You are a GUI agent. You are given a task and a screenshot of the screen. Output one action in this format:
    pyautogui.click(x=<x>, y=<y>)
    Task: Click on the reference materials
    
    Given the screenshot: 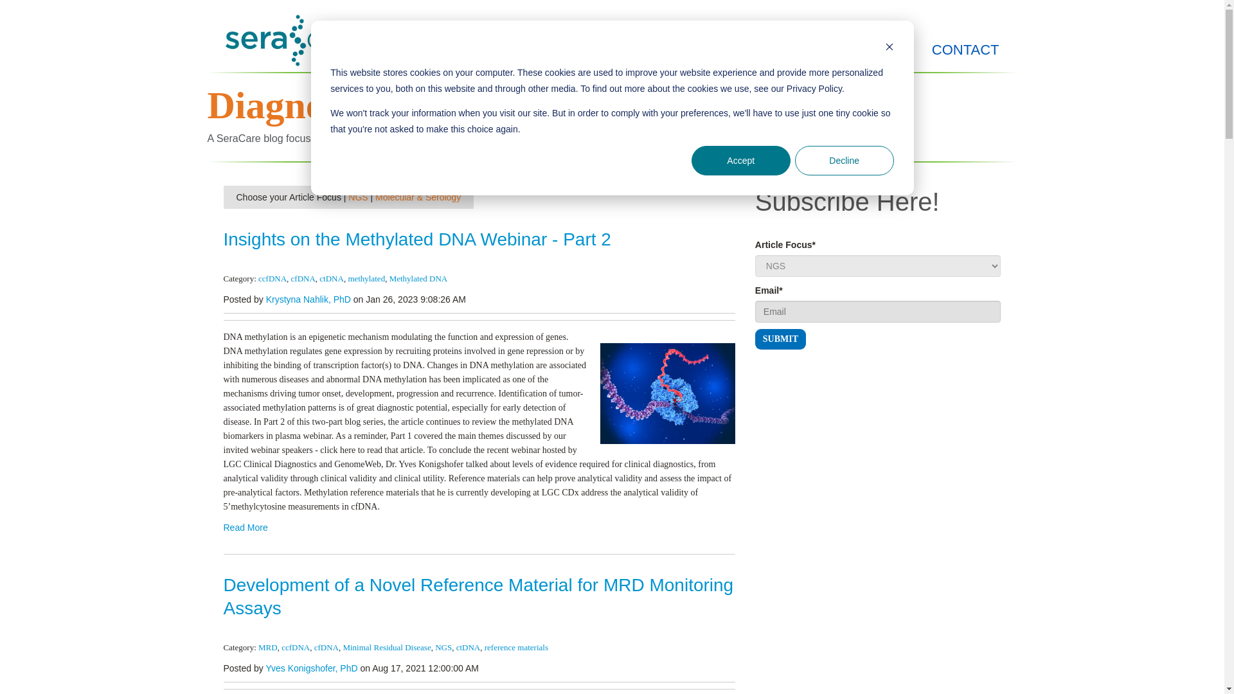 What is the action you would take?
    pyautogui.click(x=516, y=648)
    